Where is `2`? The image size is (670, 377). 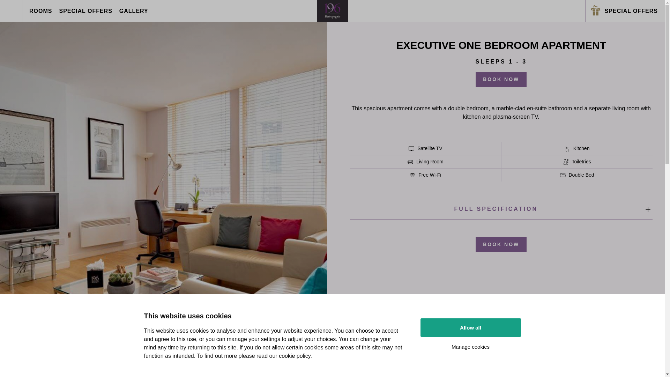 2 is located at coordinates (162, 363).